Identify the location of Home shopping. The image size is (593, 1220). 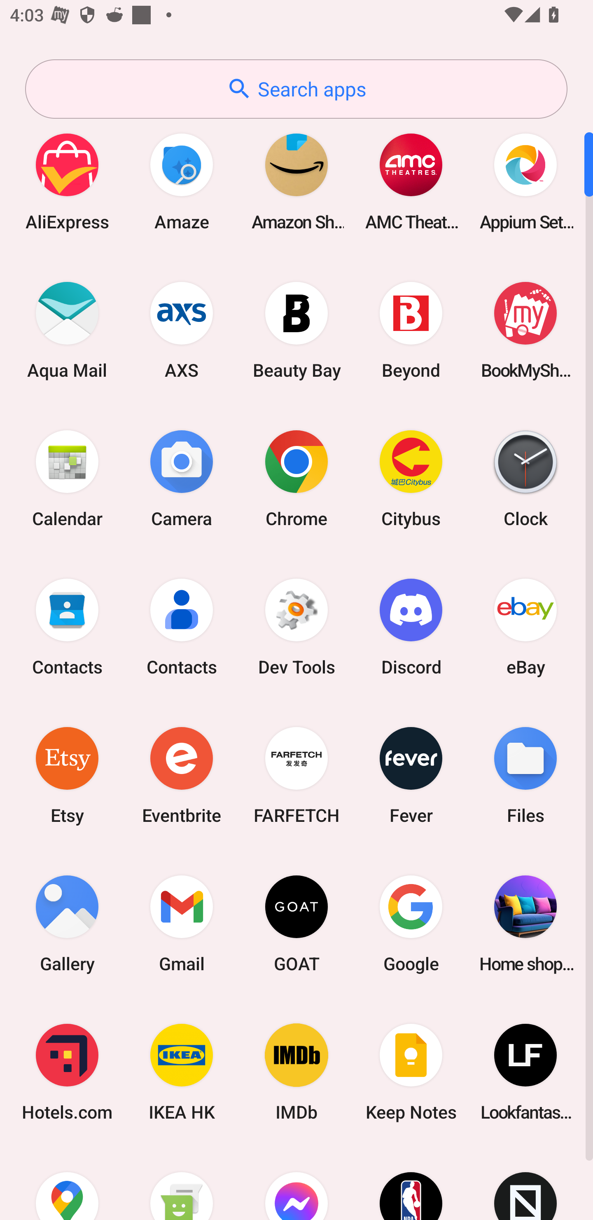
(525, 923).